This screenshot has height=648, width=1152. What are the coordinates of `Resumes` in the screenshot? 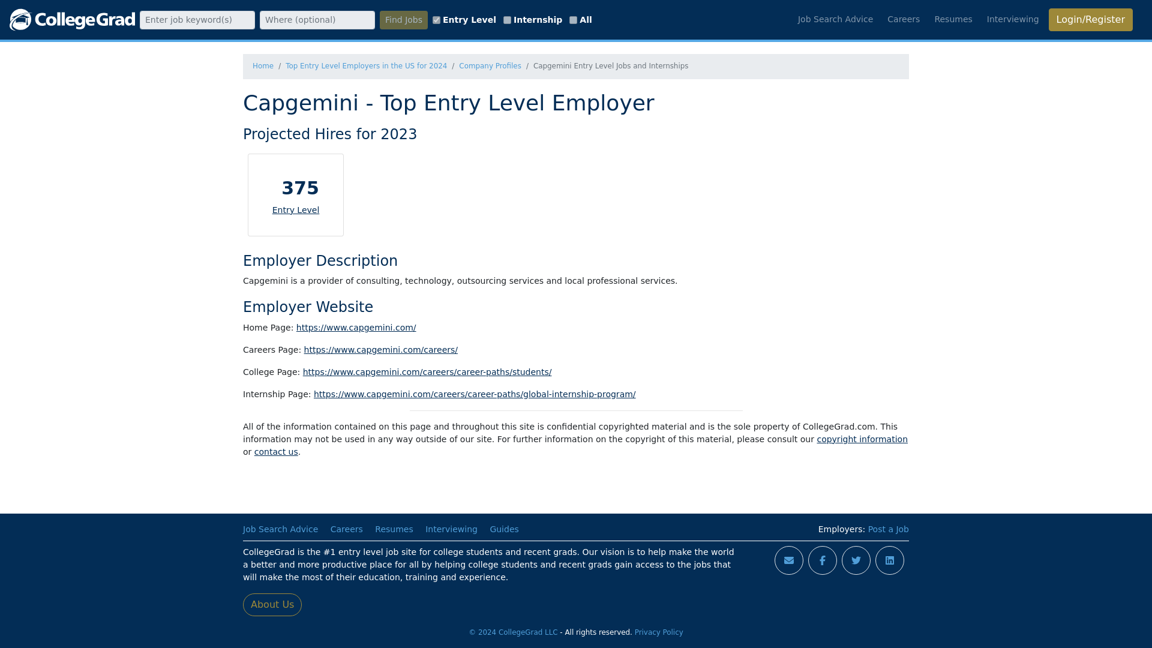 It's located at (953, 19).